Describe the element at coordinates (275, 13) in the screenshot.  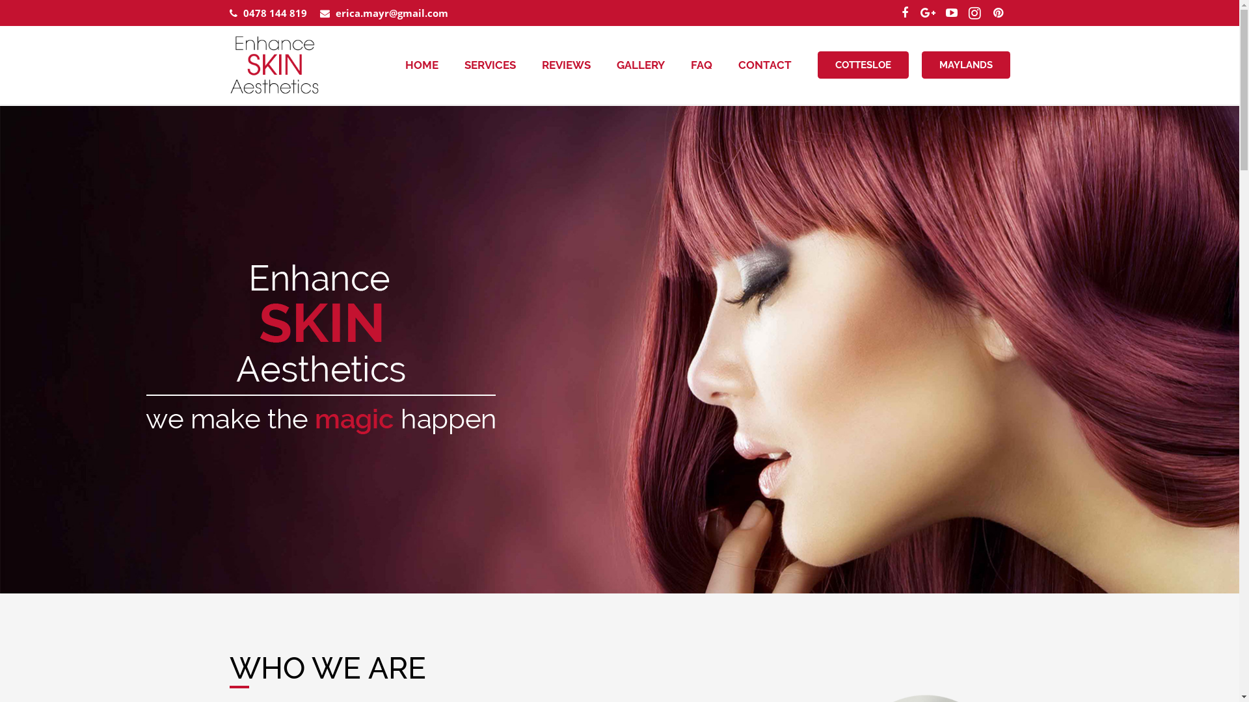
I see `0478 144 819` at that location.